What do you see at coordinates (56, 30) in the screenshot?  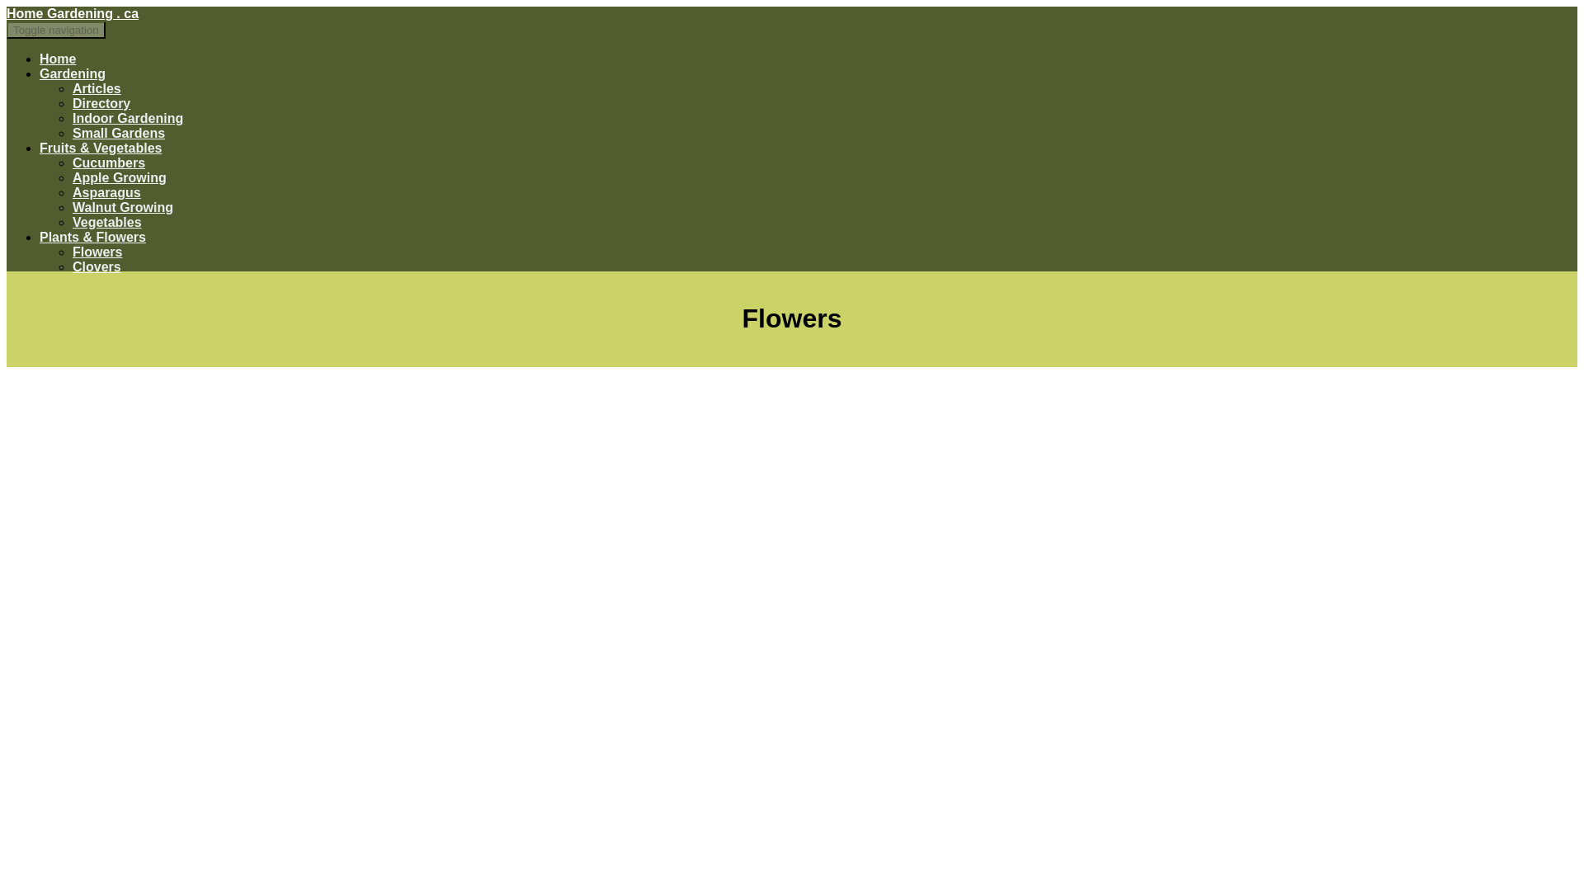 I see `Toggle navigation` at bounding box center [56, 30].